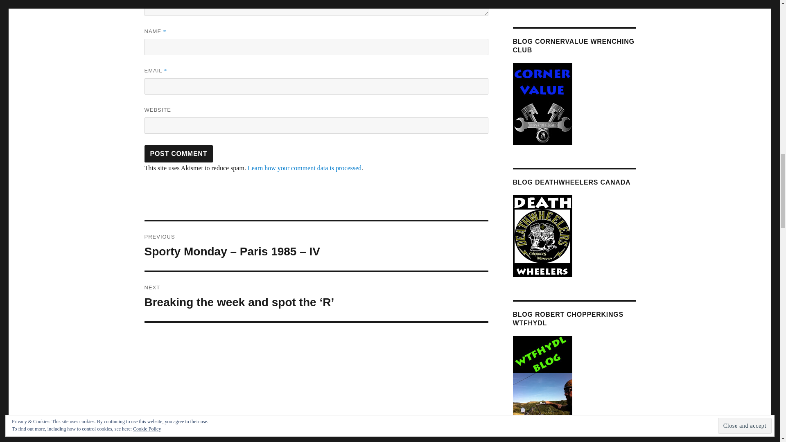 The width and height of the screenshot is (786, 442). What do you see at coordinates (542, 376) in the screenshot?
I see `blog robert chopperkings wtfhydl` at bounding box center [542, 376].